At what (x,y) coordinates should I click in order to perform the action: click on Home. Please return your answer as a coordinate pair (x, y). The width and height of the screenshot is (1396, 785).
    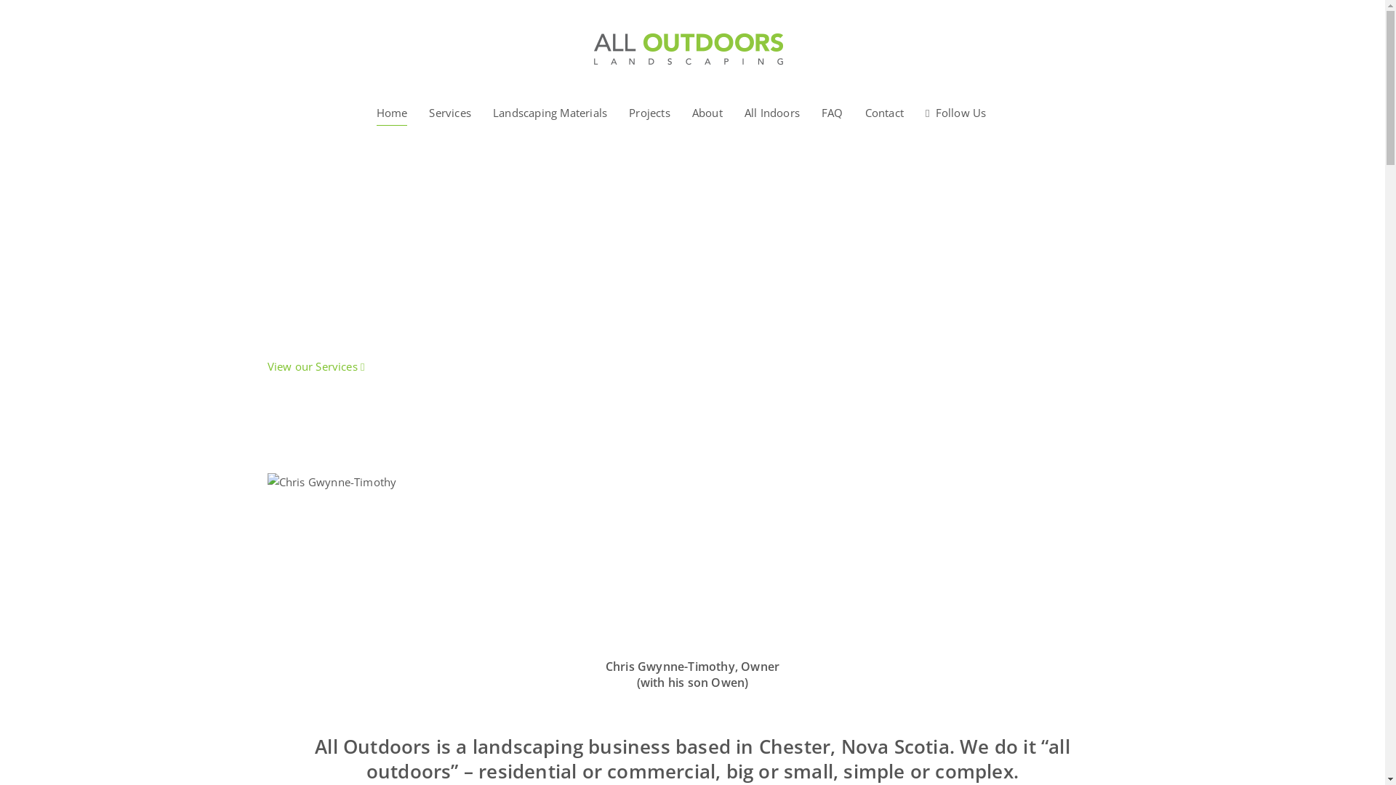
    Looking at the image, I should click on (393, 112).